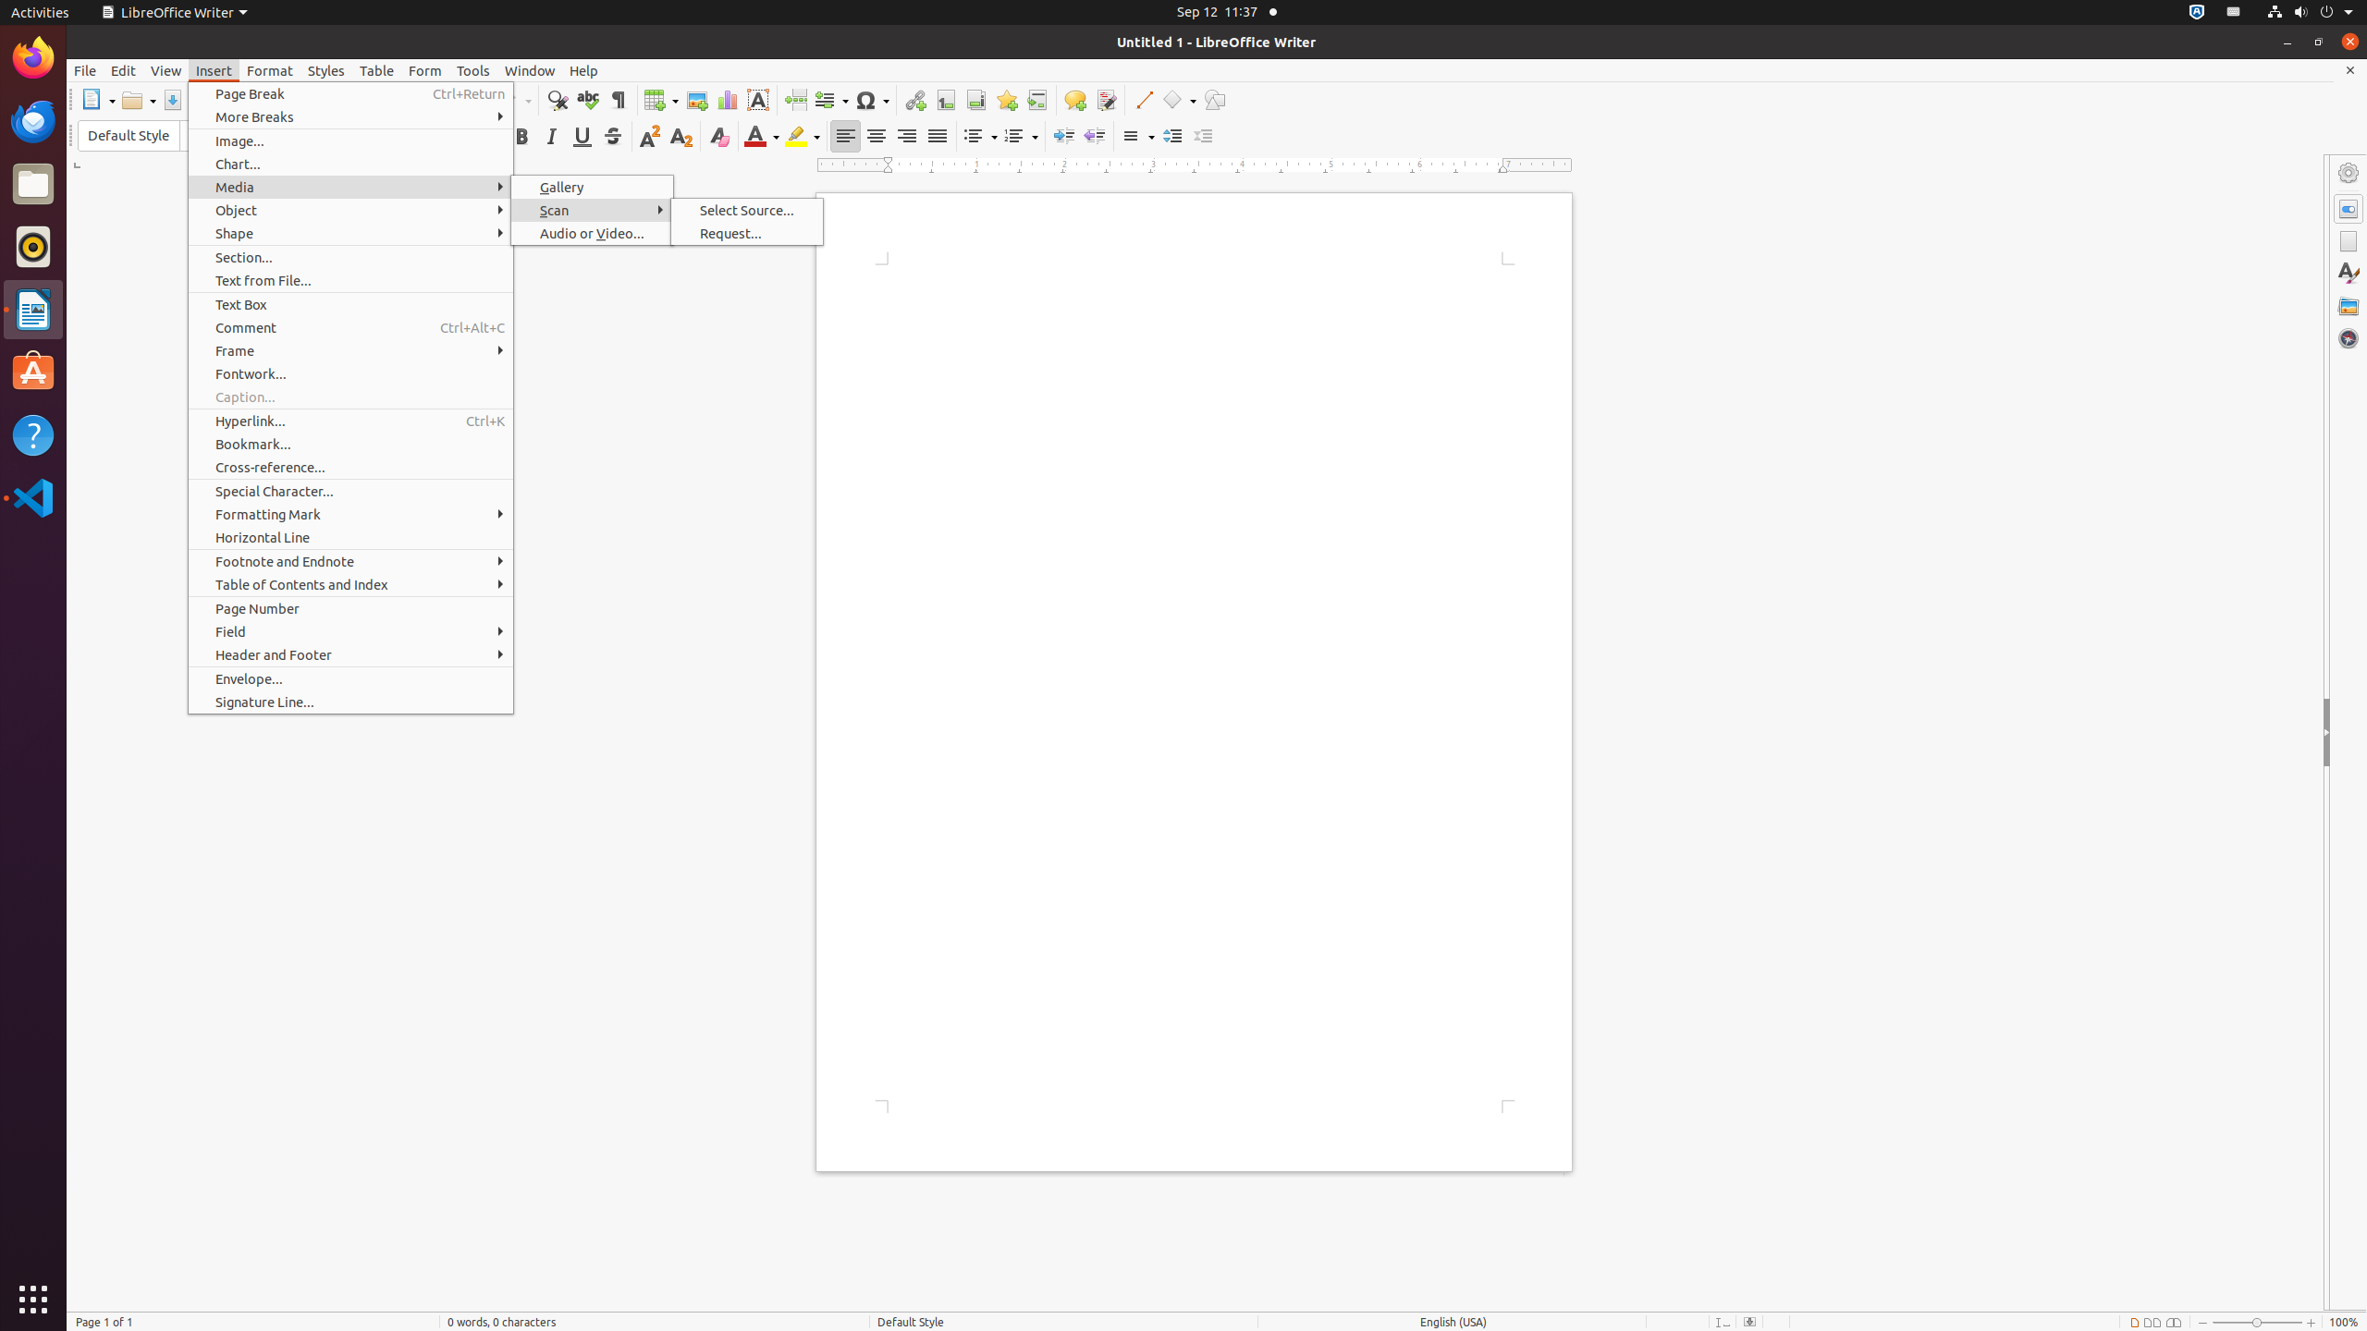 Image resolution: width=2367 pixels, height=1331 pixels. Describe the element at coordinates (938, 137) in the screenshot. I see `Justified` at that location.